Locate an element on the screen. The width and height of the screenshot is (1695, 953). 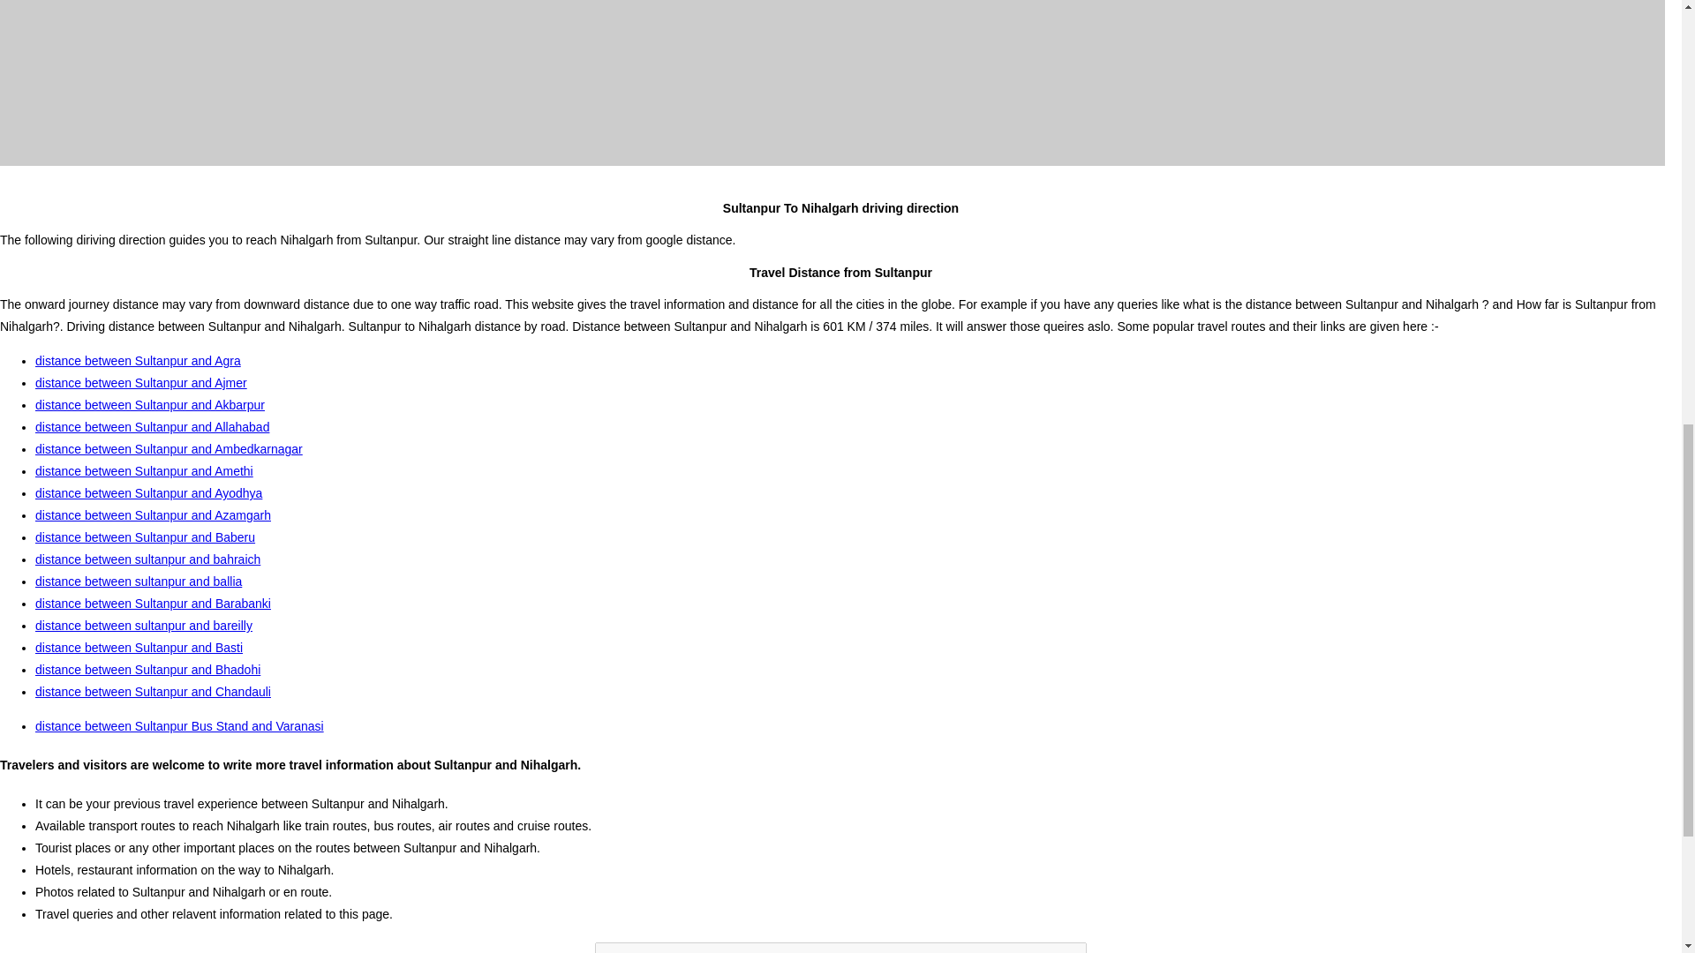
distance between Sultanpur and Ajmer is located at coordinates (141, 382).